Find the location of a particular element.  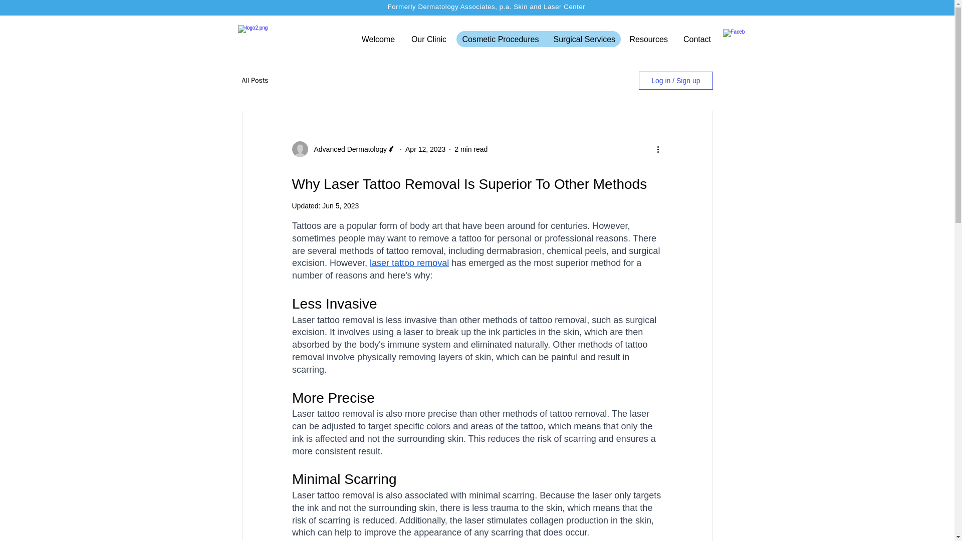

Advanced Dermatology is located at coordinates (347, 149).